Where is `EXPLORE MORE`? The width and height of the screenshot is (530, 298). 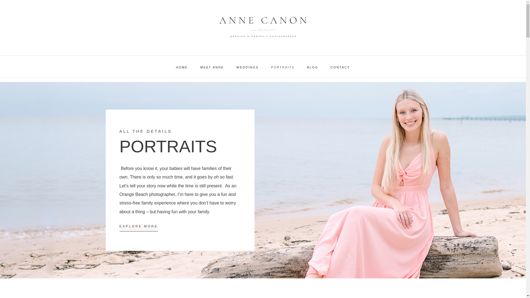 EXPLORE MORE is located at coordinates (139, 228).